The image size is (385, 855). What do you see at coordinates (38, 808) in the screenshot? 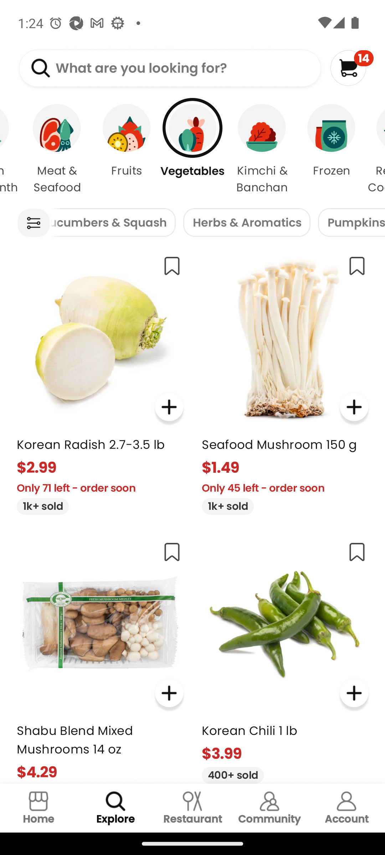
I see `Home` at bounding box center [38, 808].